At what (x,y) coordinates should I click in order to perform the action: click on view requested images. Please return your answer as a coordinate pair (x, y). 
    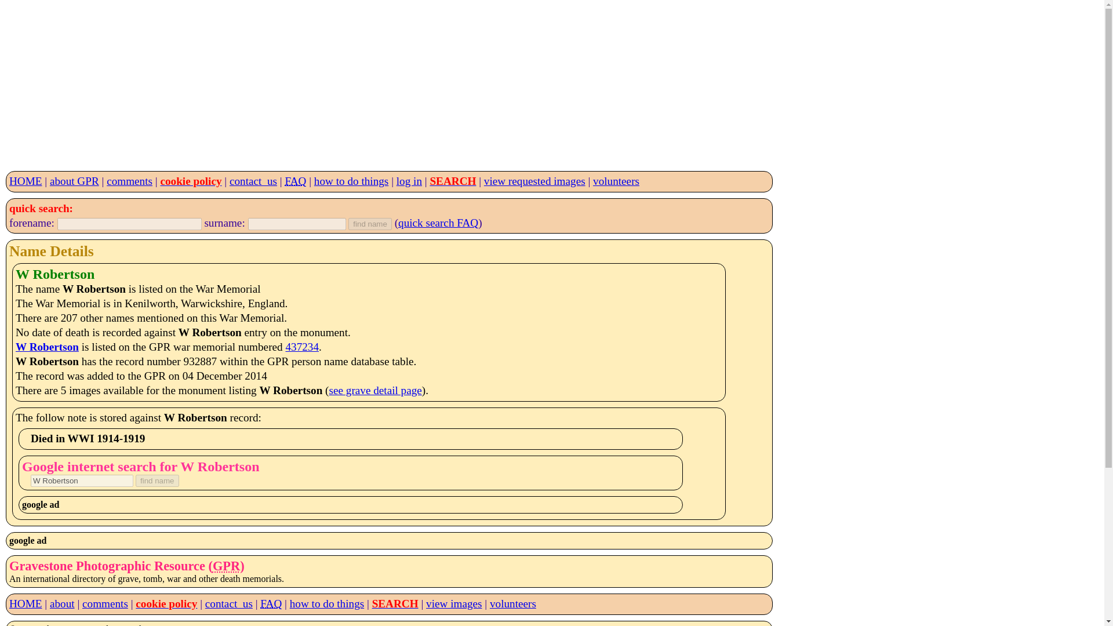
    Looking at the image, I should click on (534, 181).